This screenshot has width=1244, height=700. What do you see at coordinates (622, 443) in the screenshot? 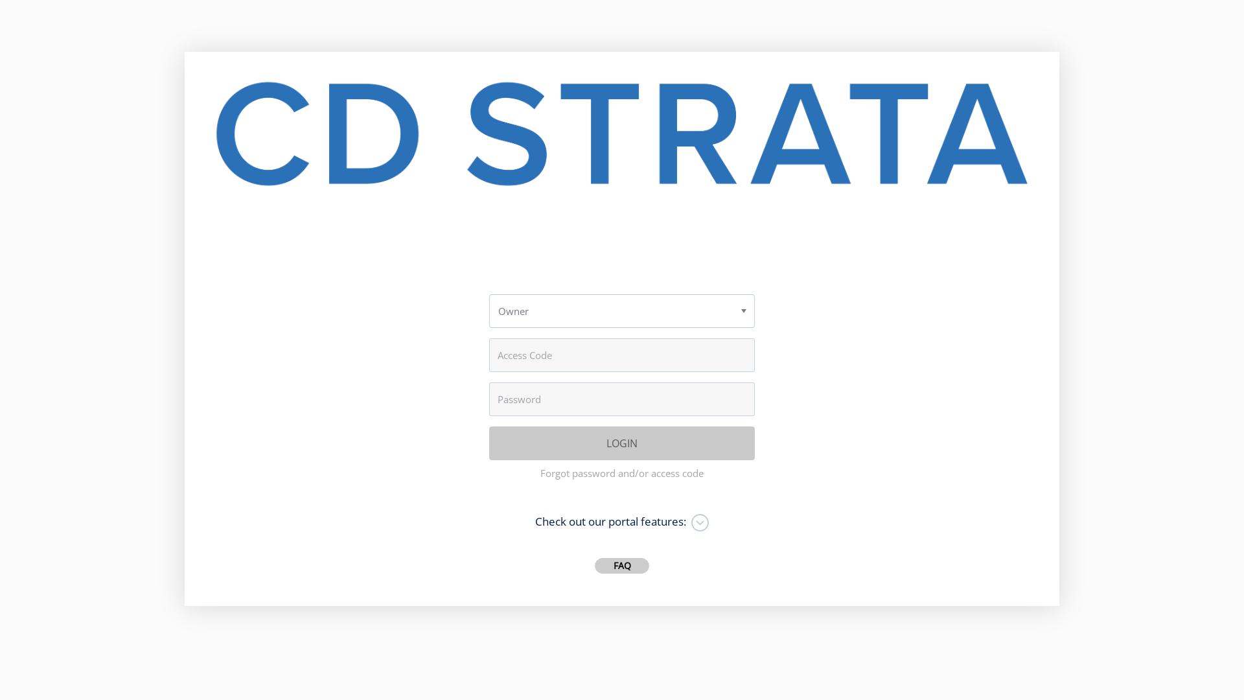
I see `LOGIN` at bounding box center [622, 443].